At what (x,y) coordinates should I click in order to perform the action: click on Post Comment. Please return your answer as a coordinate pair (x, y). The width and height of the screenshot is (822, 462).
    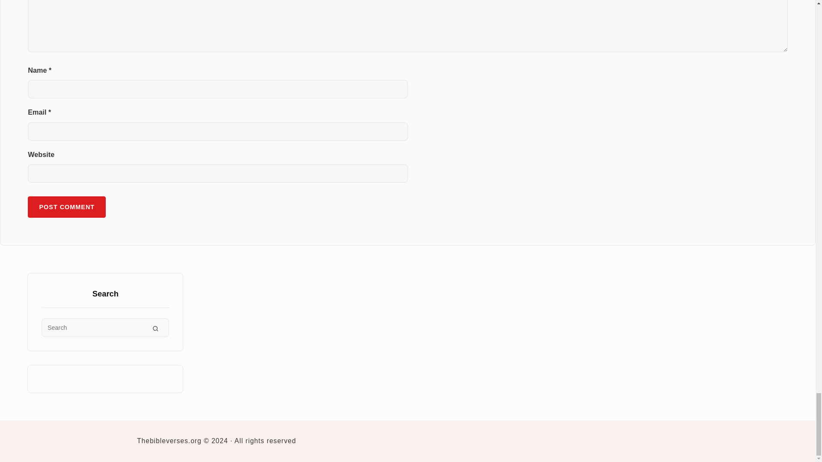
    Looking at the image, I should click on (67, 207).